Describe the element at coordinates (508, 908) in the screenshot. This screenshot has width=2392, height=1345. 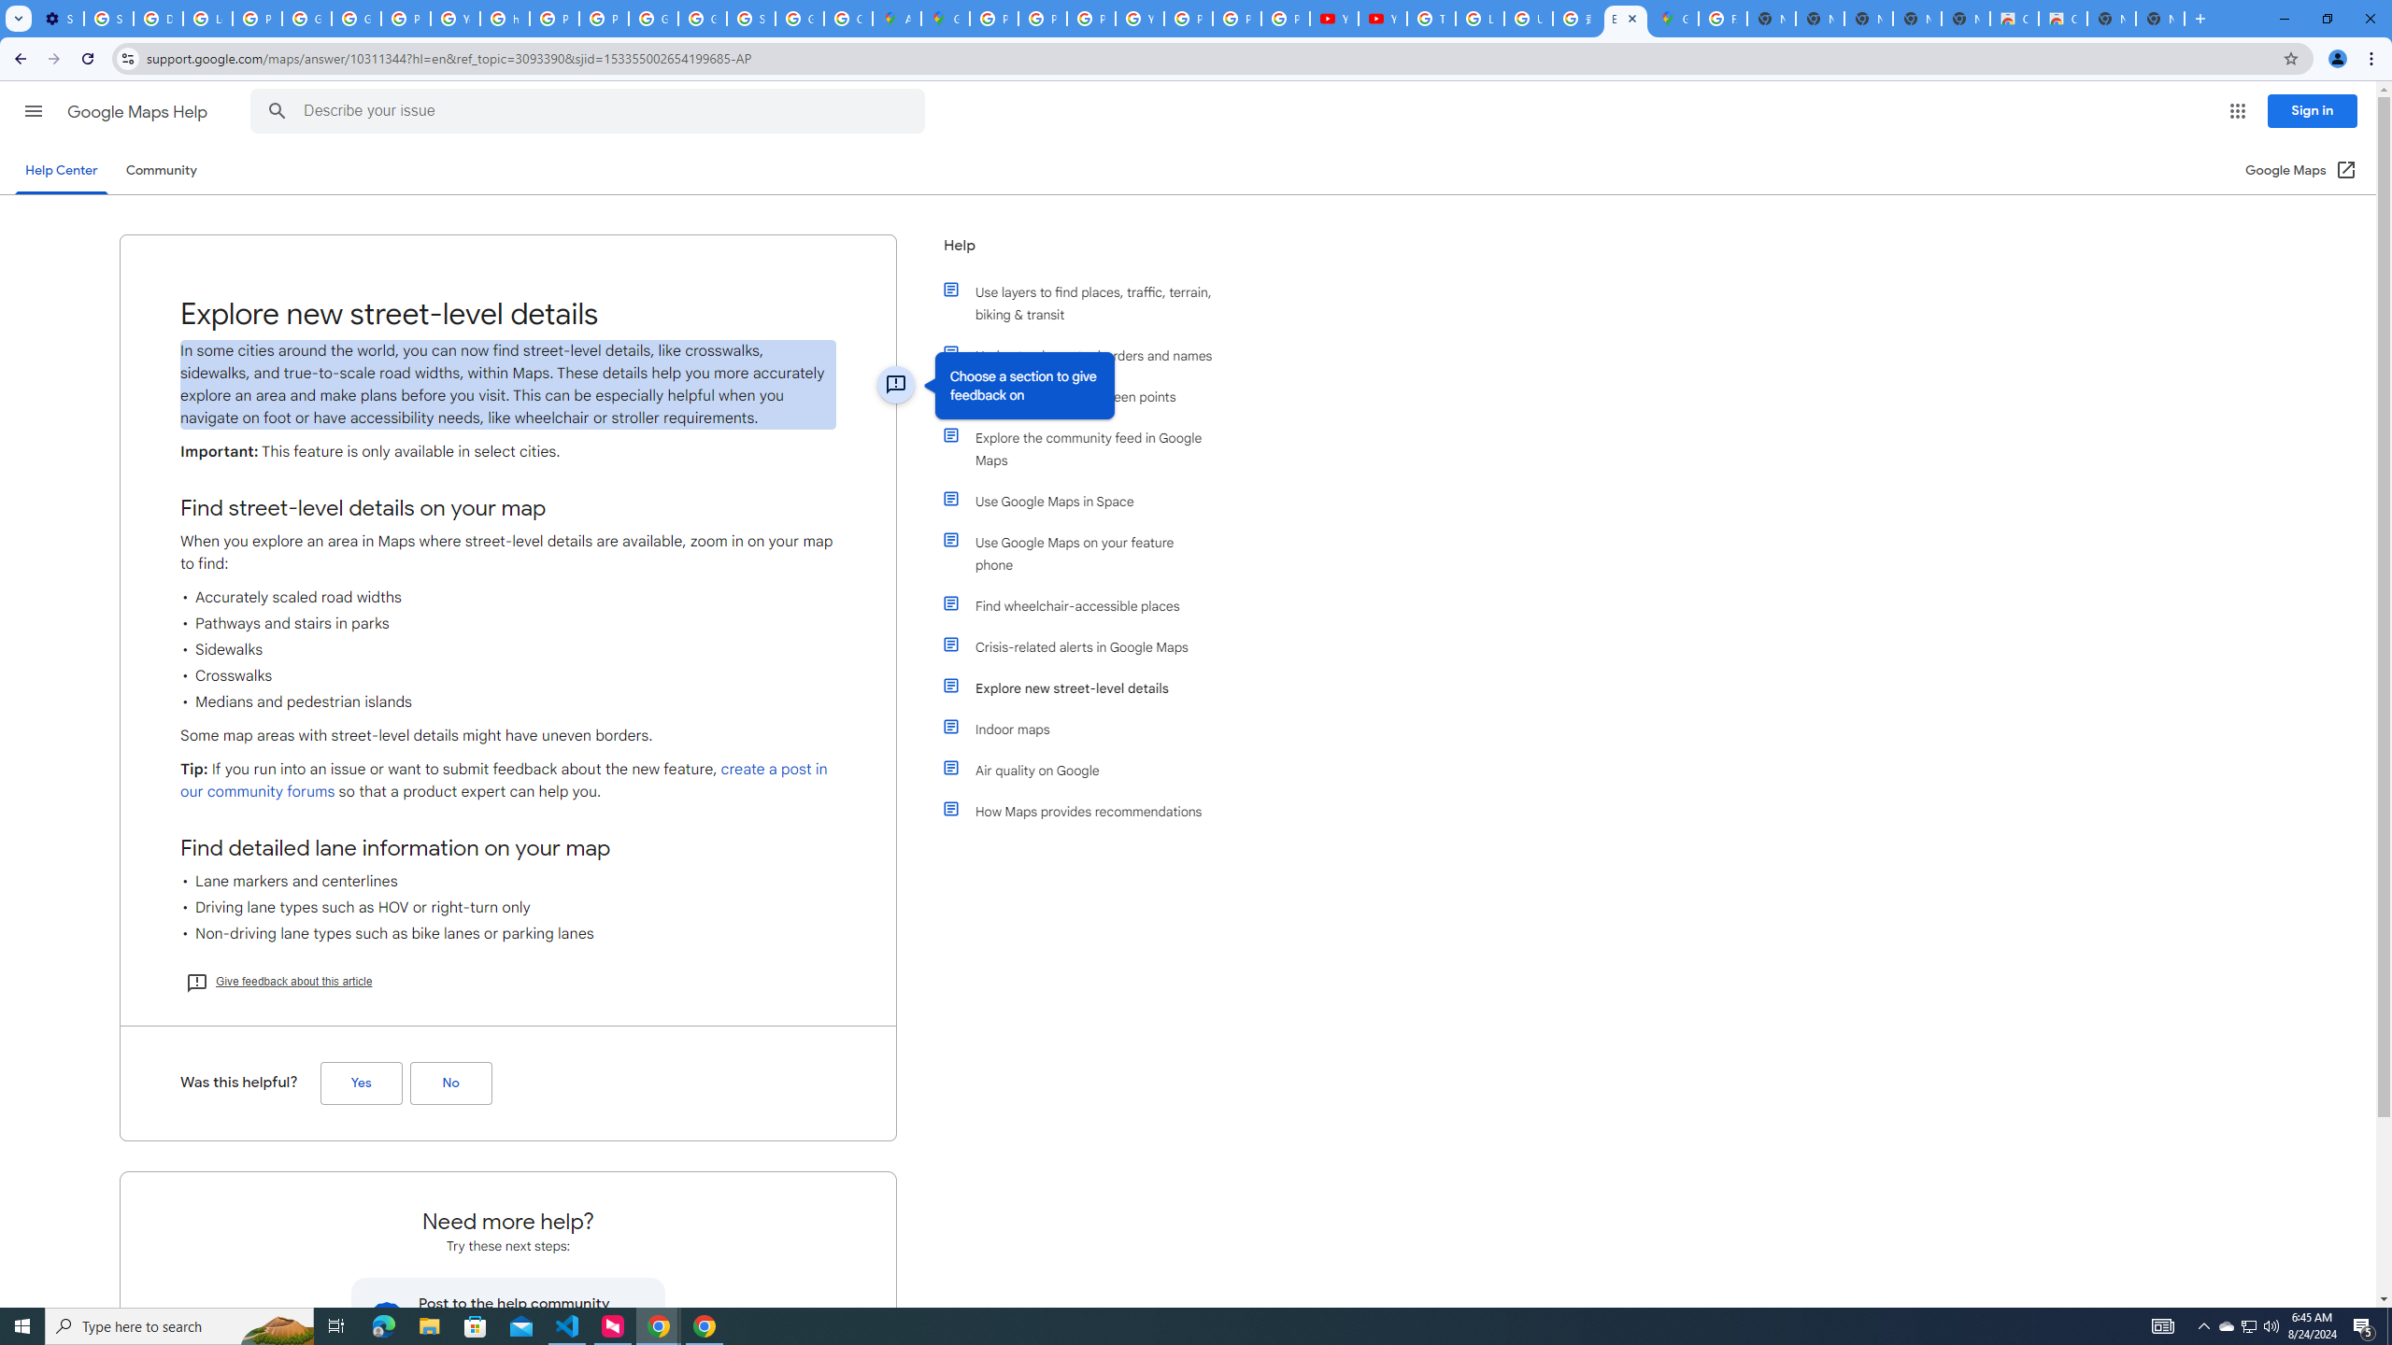
I see `Driving lane types such as HOV or right-turn only` at that location.